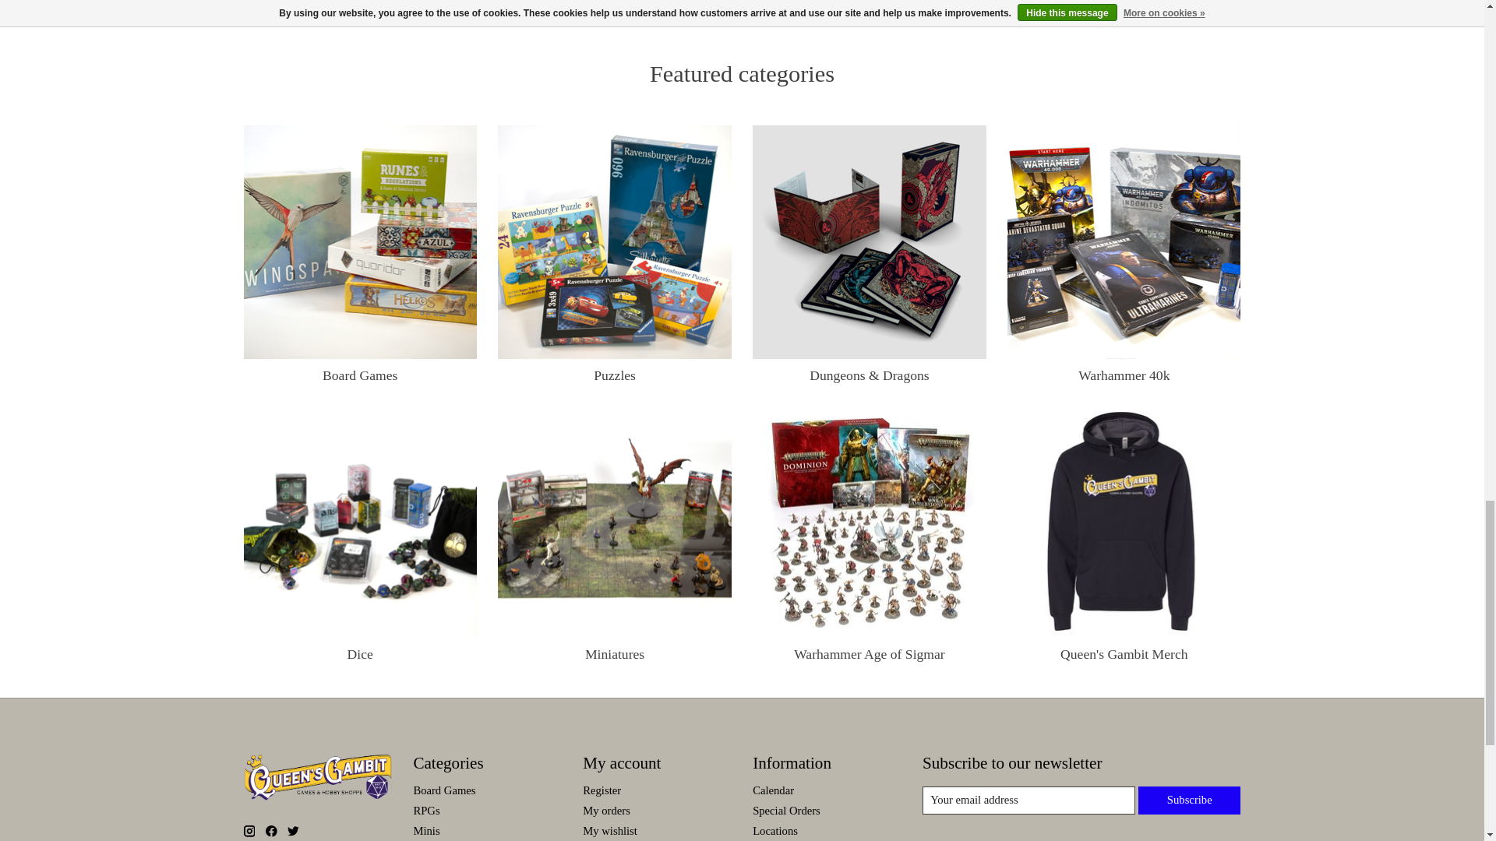  I want to click on Miniatures, so click(614, 520).